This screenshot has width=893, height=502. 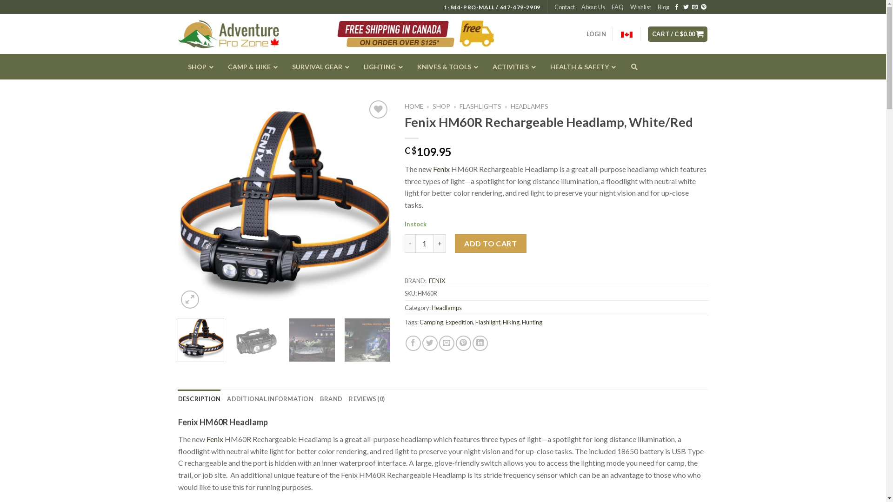 I want to click on Send us an email, so click(x=695, y=7).